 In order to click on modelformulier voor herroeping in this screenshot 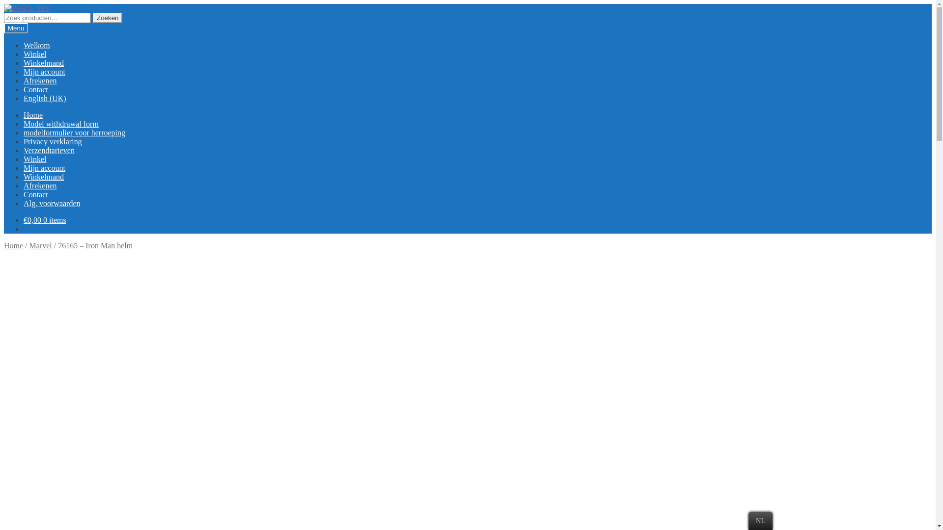, I will do `click(75, 132)`.